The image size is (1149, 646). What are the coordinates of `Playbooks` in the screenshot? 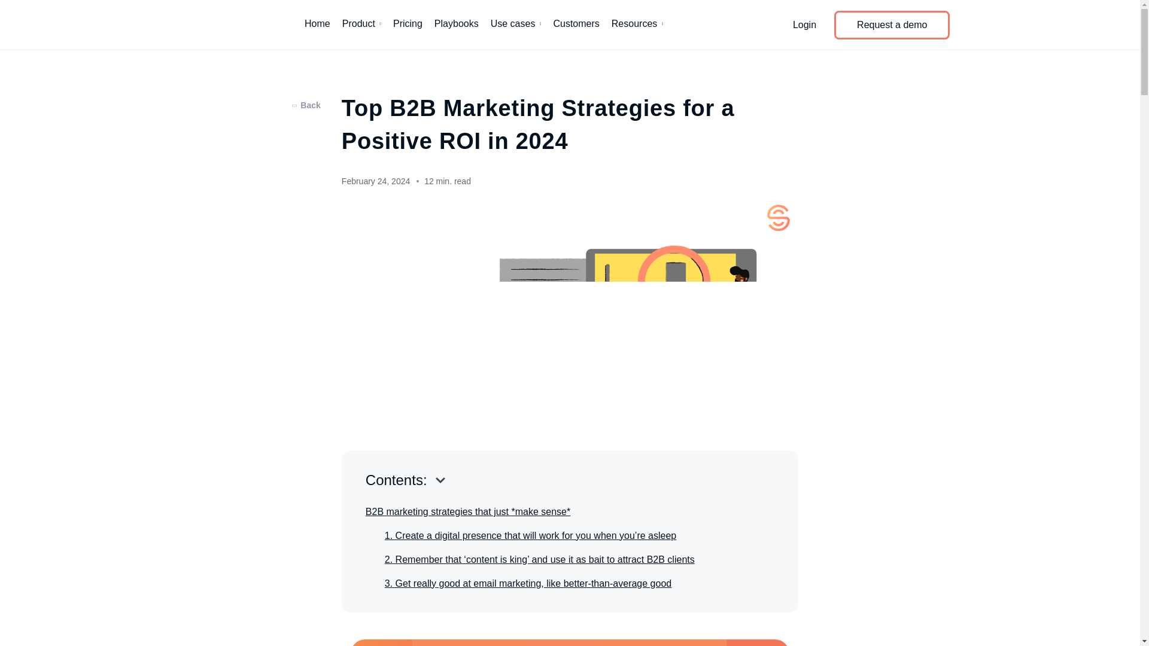 It's located at (456, 25).